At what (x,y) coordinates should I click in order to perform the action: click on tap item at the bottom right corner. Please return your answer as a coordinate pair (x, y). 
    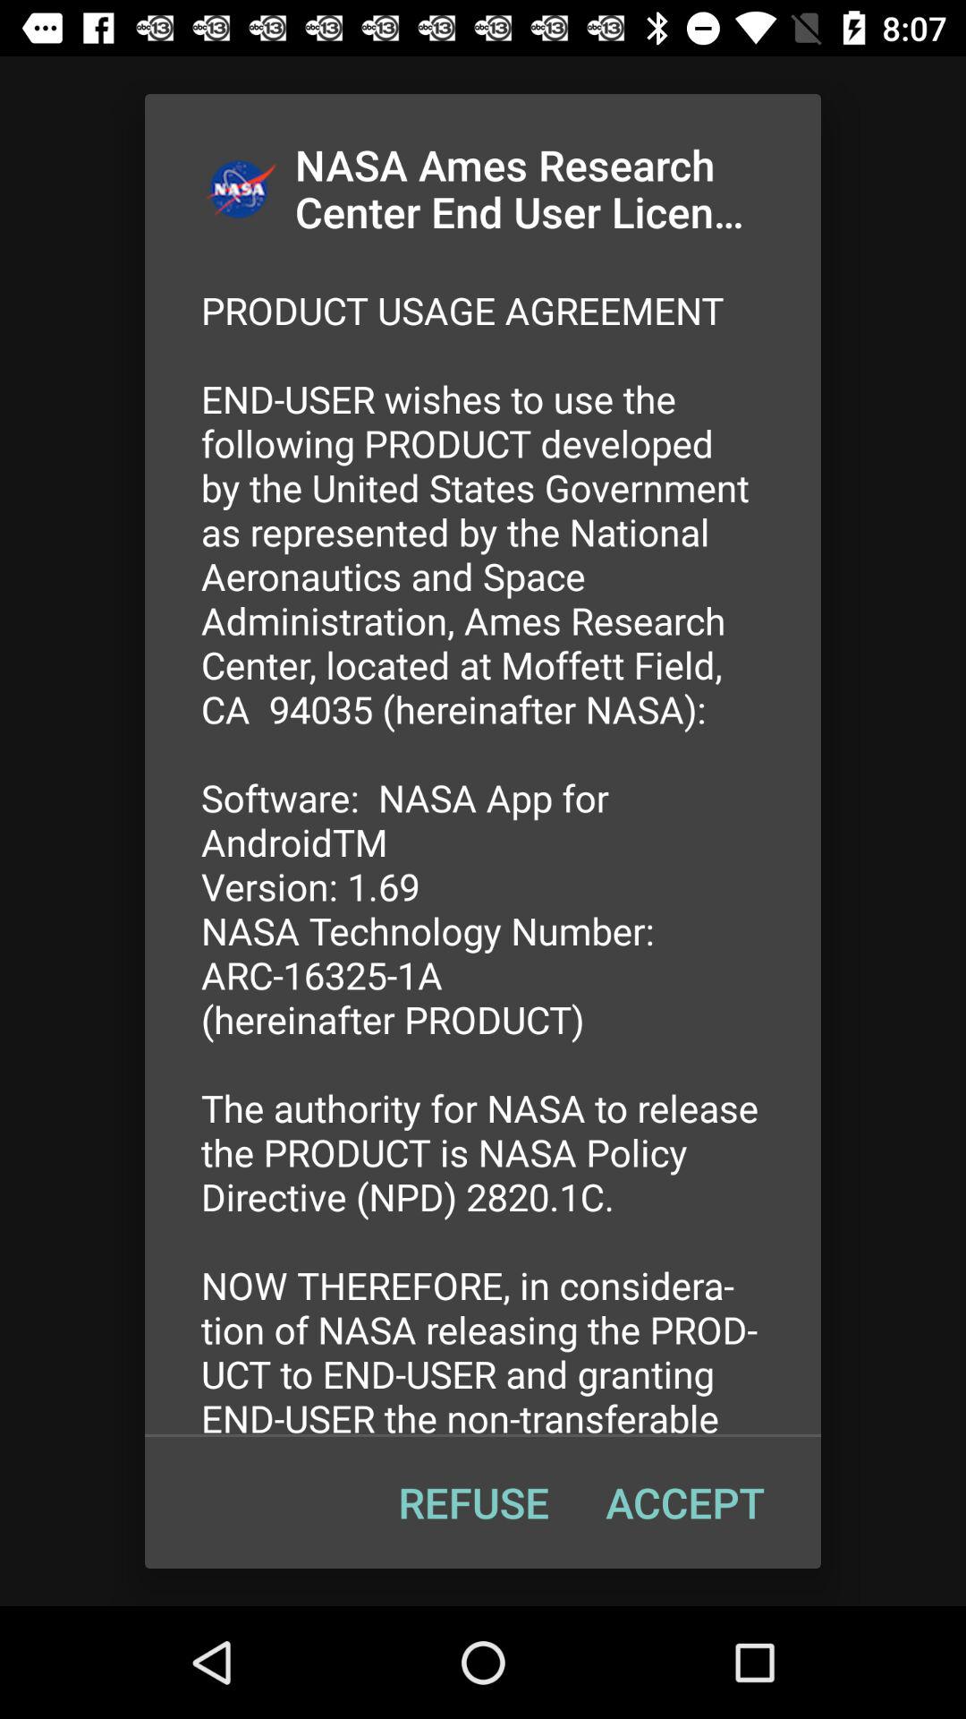
    Looking at the image, I should click on (685, 1502).